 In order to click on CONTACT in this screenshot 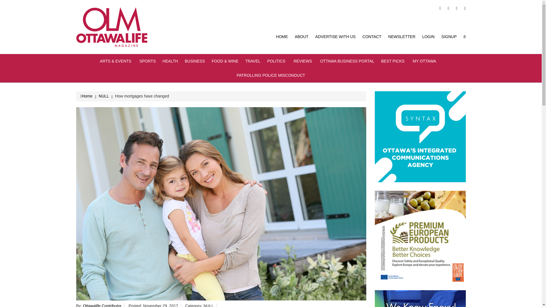, I will do `click(372, 36)`.